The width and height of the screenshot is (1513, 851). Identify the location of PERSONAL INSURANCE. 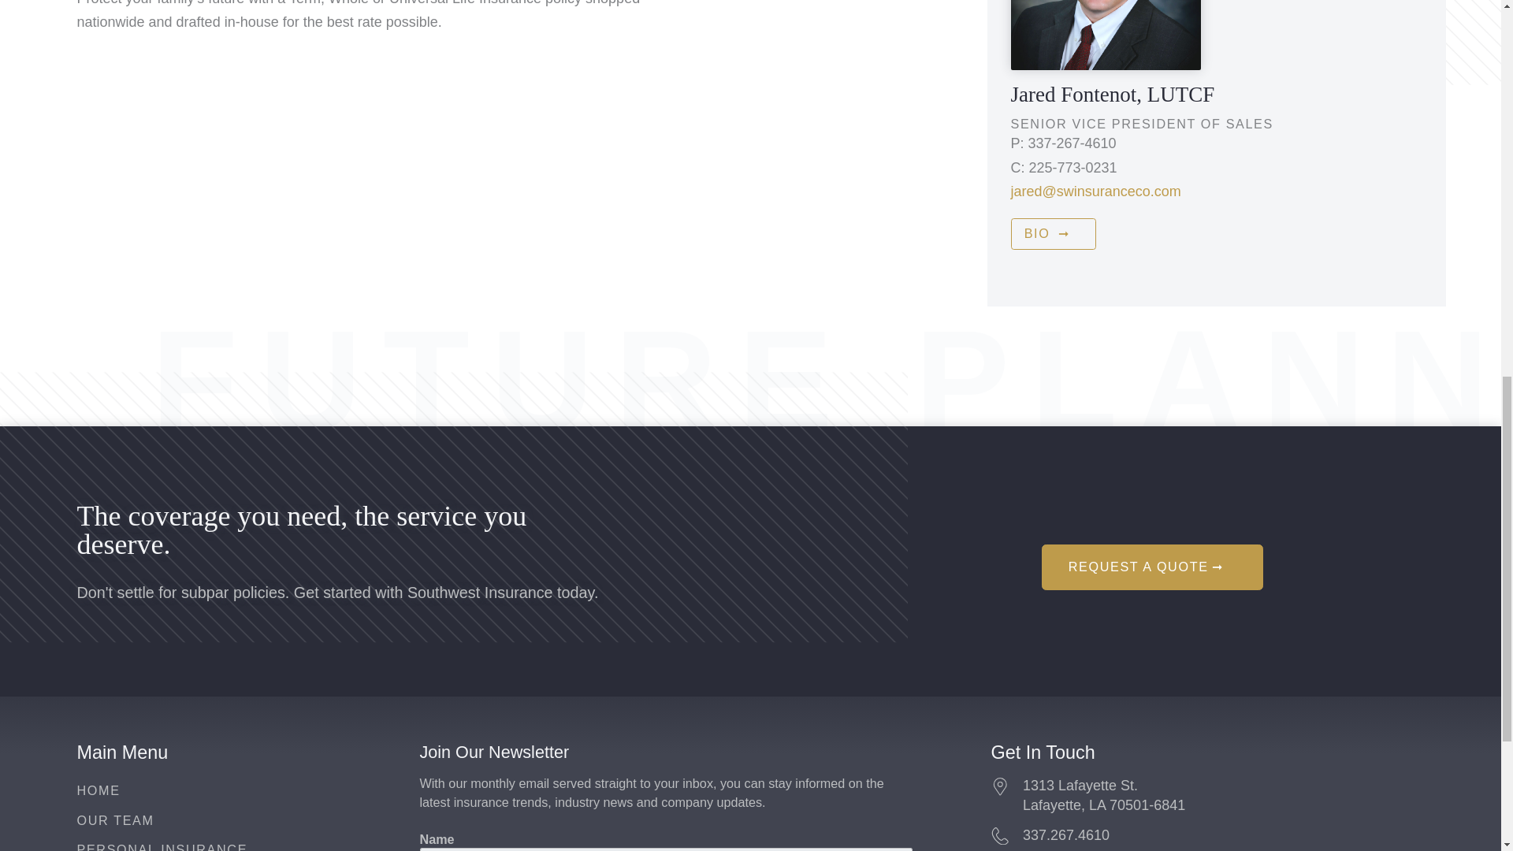
(162, 846).